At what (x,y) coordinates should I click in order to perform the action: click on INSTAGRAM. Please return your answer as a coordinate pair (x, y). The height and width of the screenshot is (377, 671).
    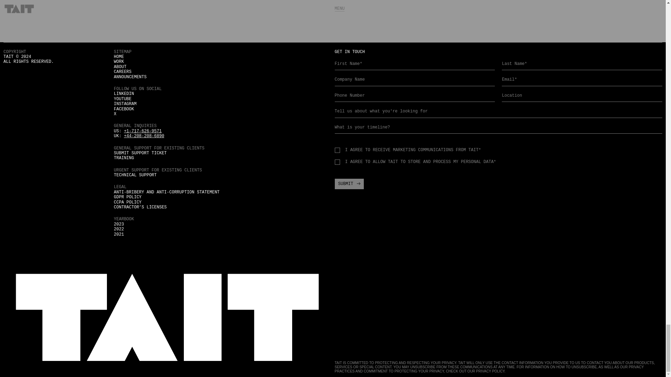
    Looking at the image, I should click on (125, 104).